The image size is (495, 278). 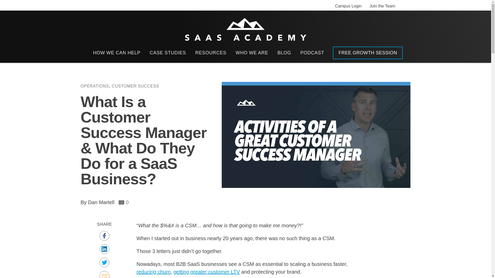 What do you see at coordinates (135, 86) in the screenshot?
I see `CUSTOMER SUCCESS` at bounding box center [135, 86].